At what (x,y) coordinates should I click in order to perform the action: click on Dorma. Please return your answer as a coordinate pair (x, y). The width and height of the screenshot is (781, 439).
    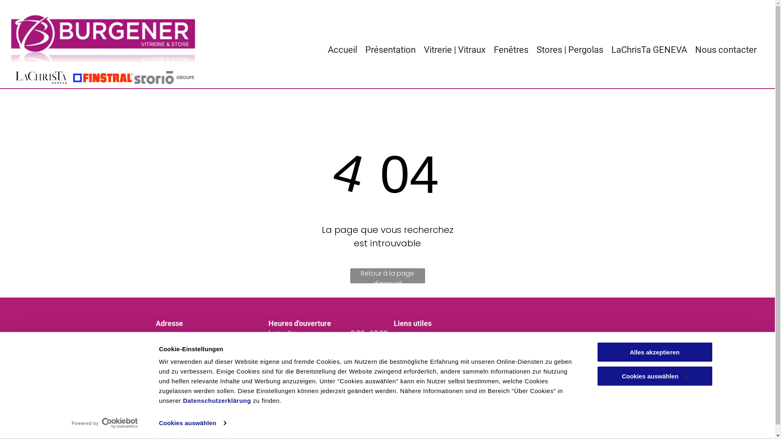
    Looking at the image, I should click on (411, 348).